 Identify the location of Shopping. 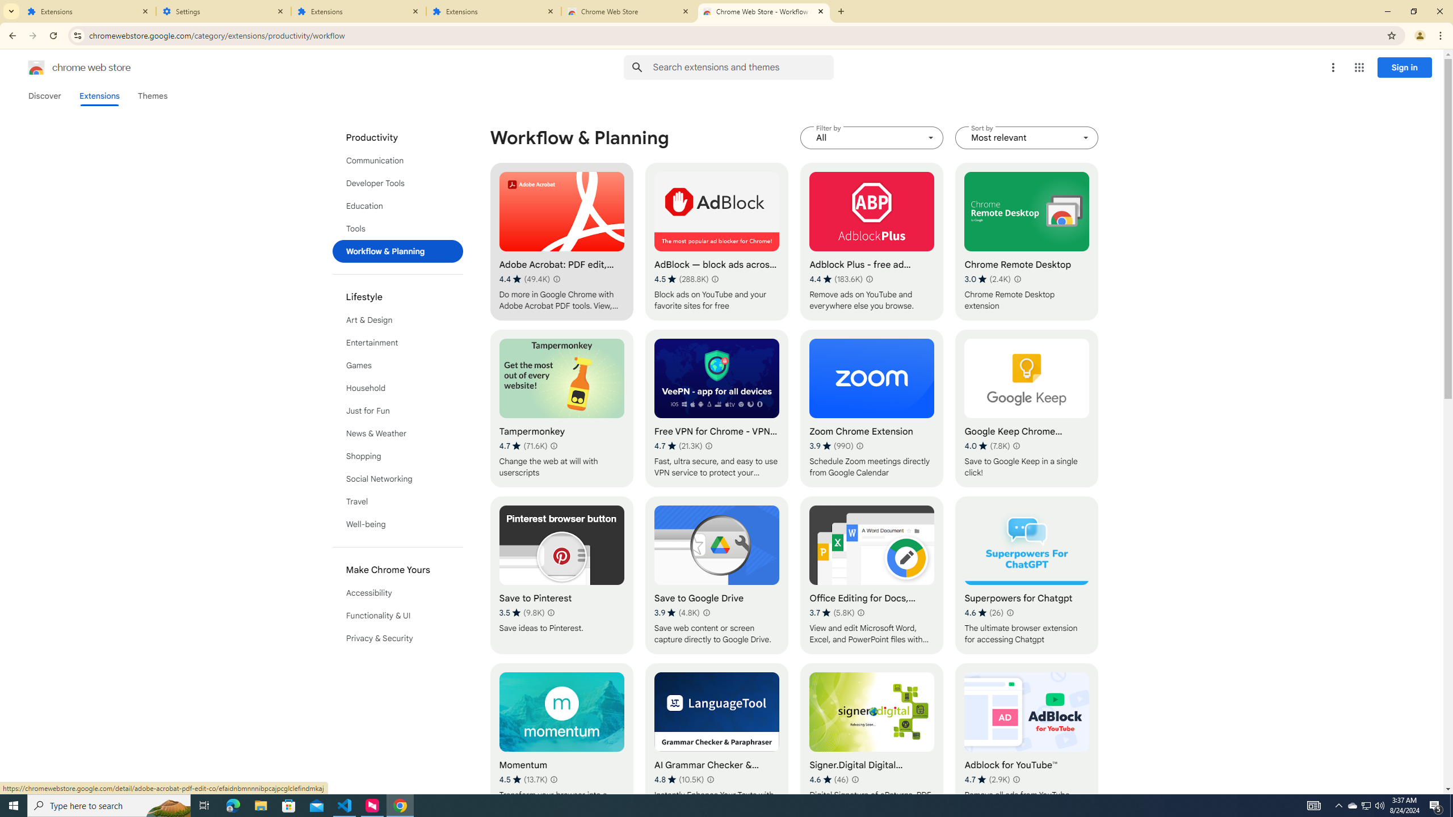
(398, 456).